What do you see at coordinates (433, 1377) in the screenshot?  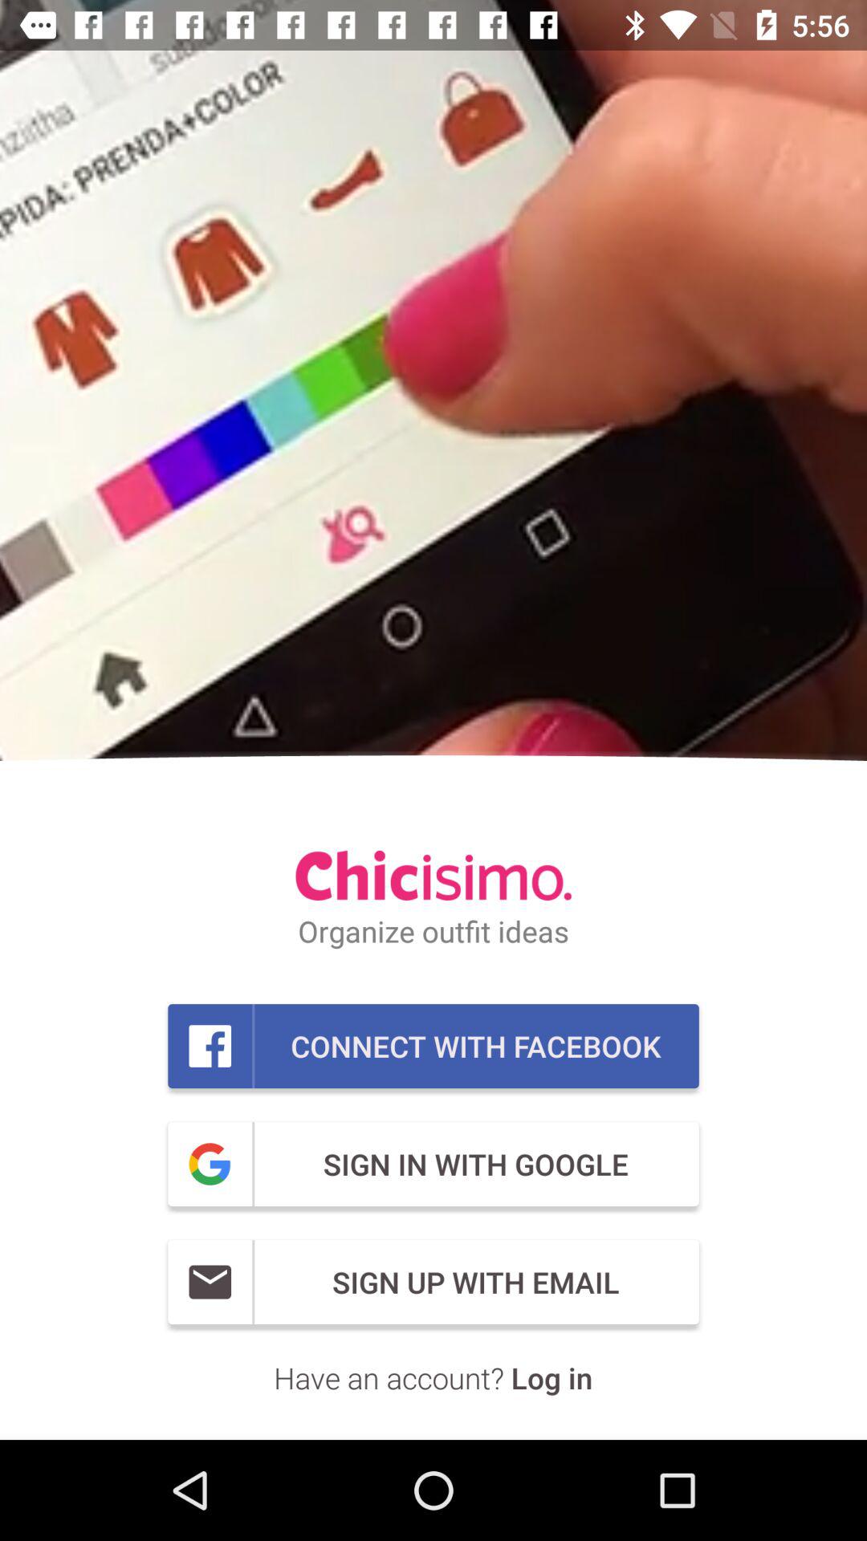 I see `flip to have an account` at bounding box center [433, 1377].